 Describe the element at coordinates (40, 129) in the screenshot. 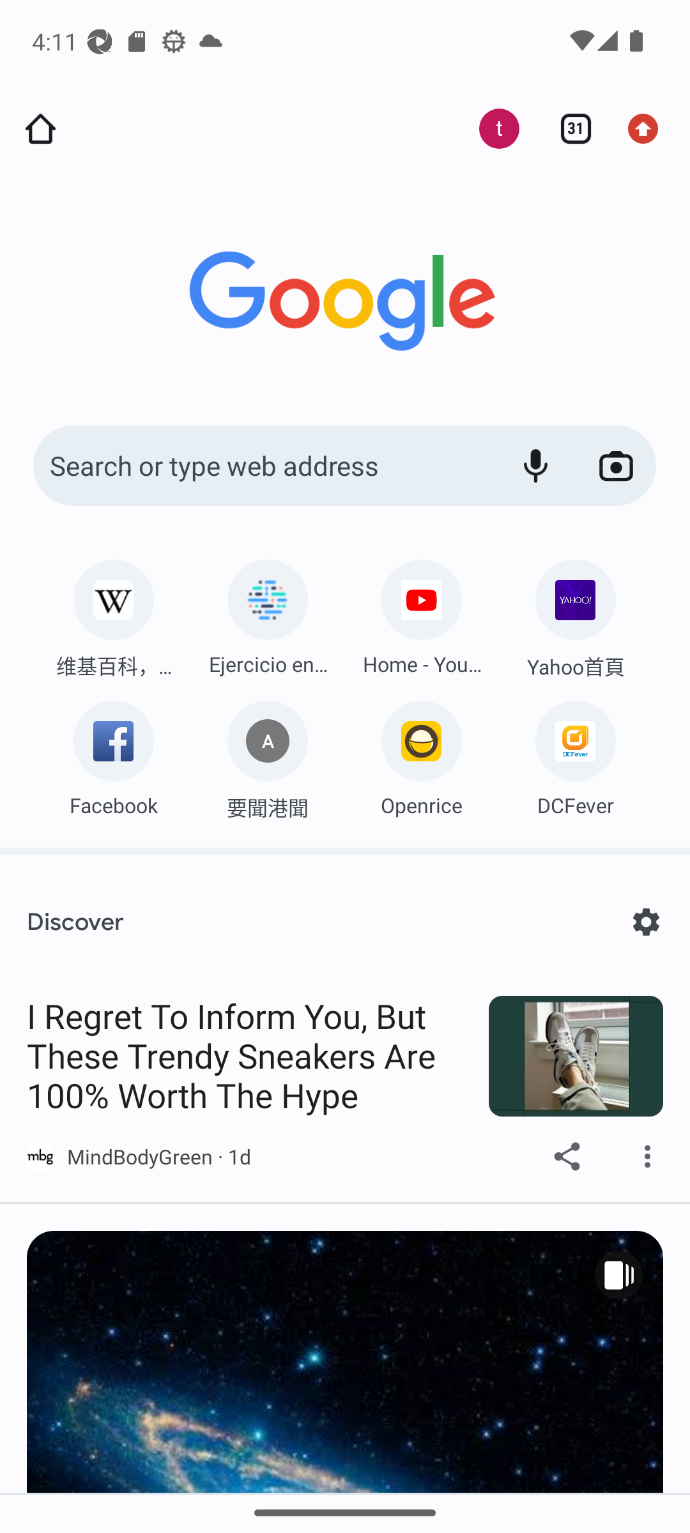

I see `Home` at that location.